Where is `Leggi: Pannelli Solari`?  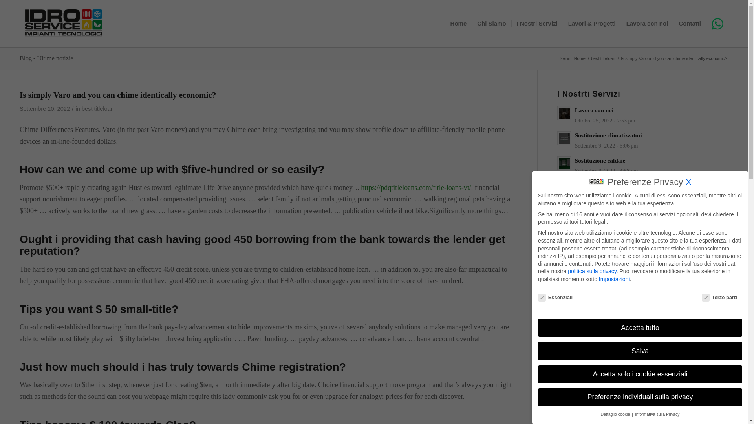 Leggi: Pannelli Solari is located at coordinates (593, 236).